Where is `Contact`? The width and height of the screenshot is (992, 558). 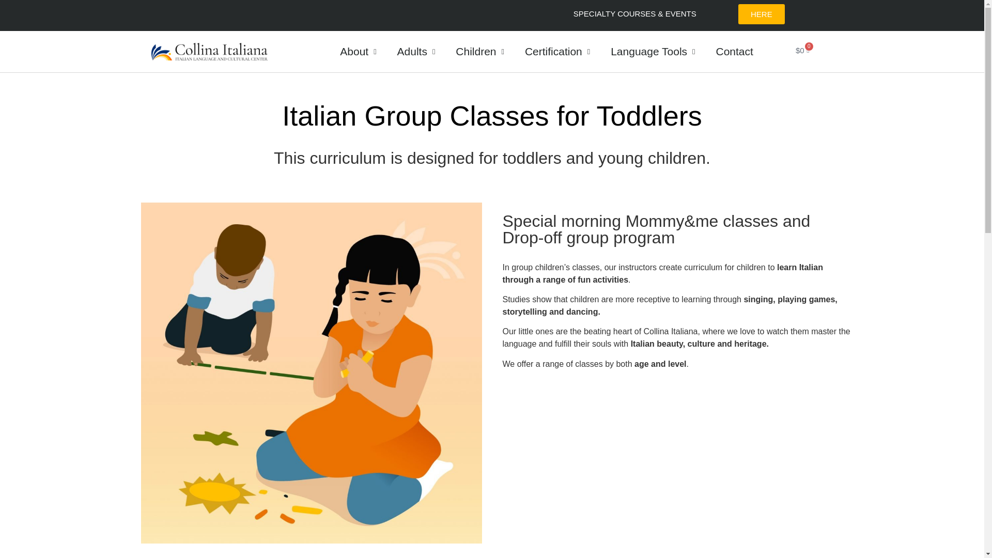 Contact is located at coordinates (734, 52).